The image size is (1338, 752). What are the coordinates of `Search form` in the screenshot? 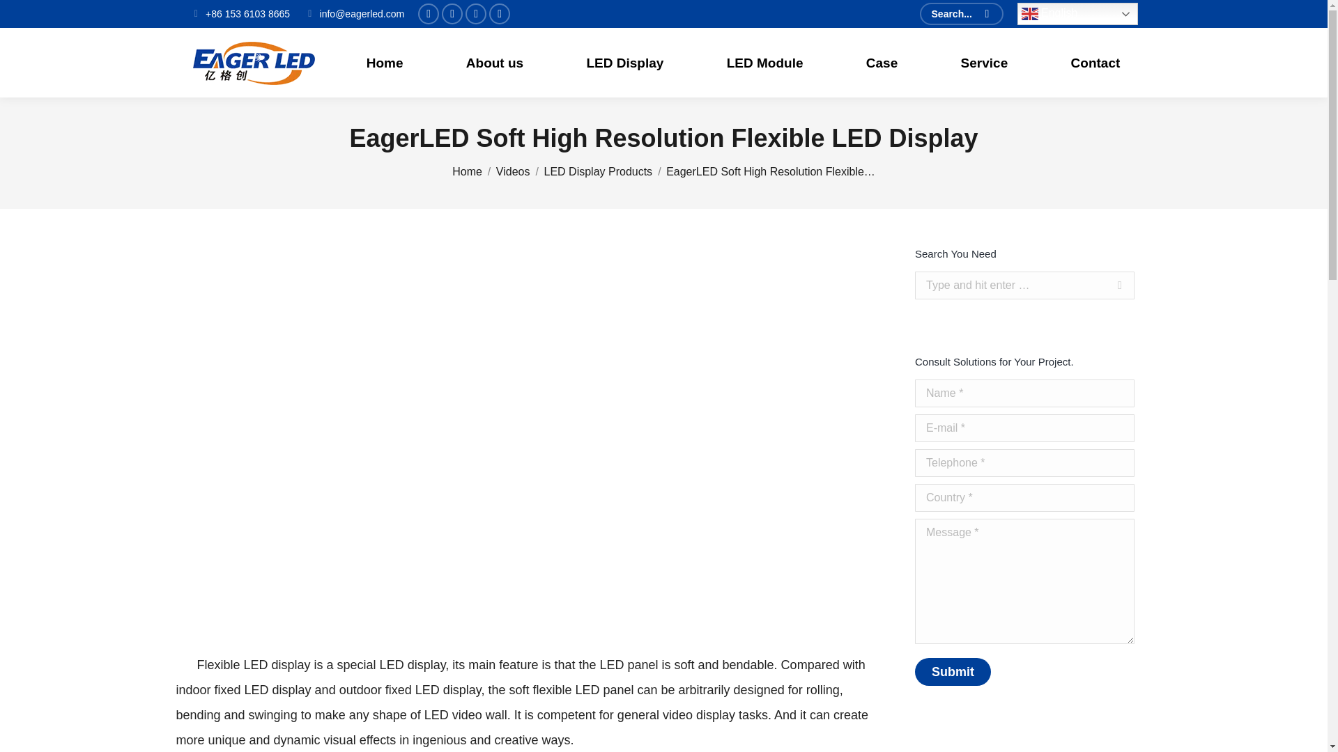 It's located at (962, 14).